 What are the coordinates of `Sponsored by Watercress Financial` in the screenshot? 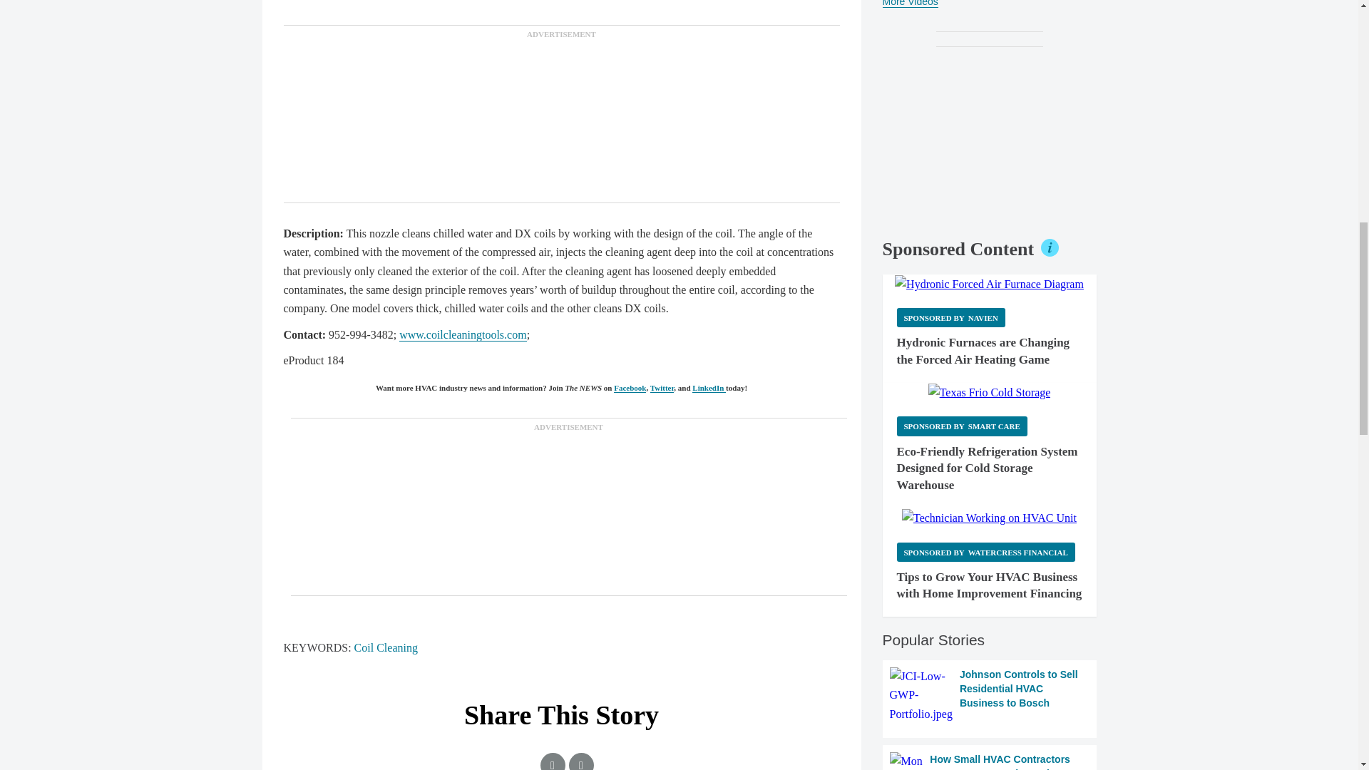 It's located at (985, 552).